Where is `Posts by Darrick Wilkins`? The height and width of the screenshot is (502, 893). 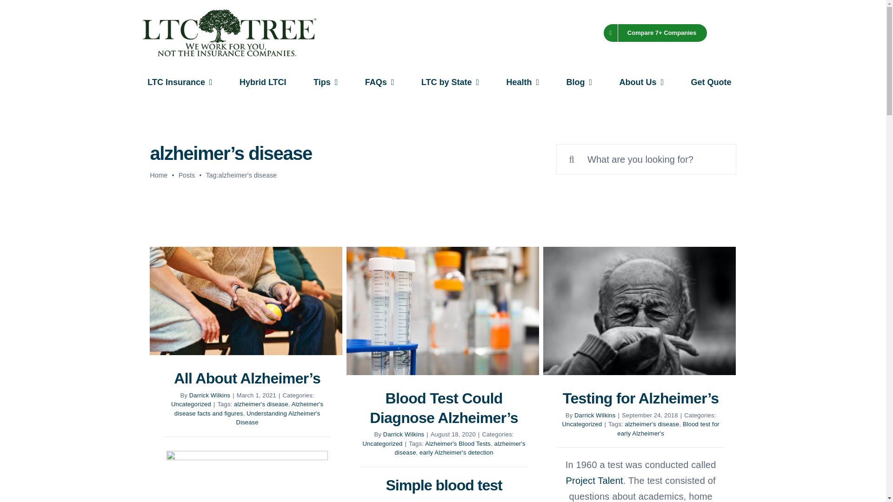 Posts by Darrick Wilkins is located at coordinates (210, 395).